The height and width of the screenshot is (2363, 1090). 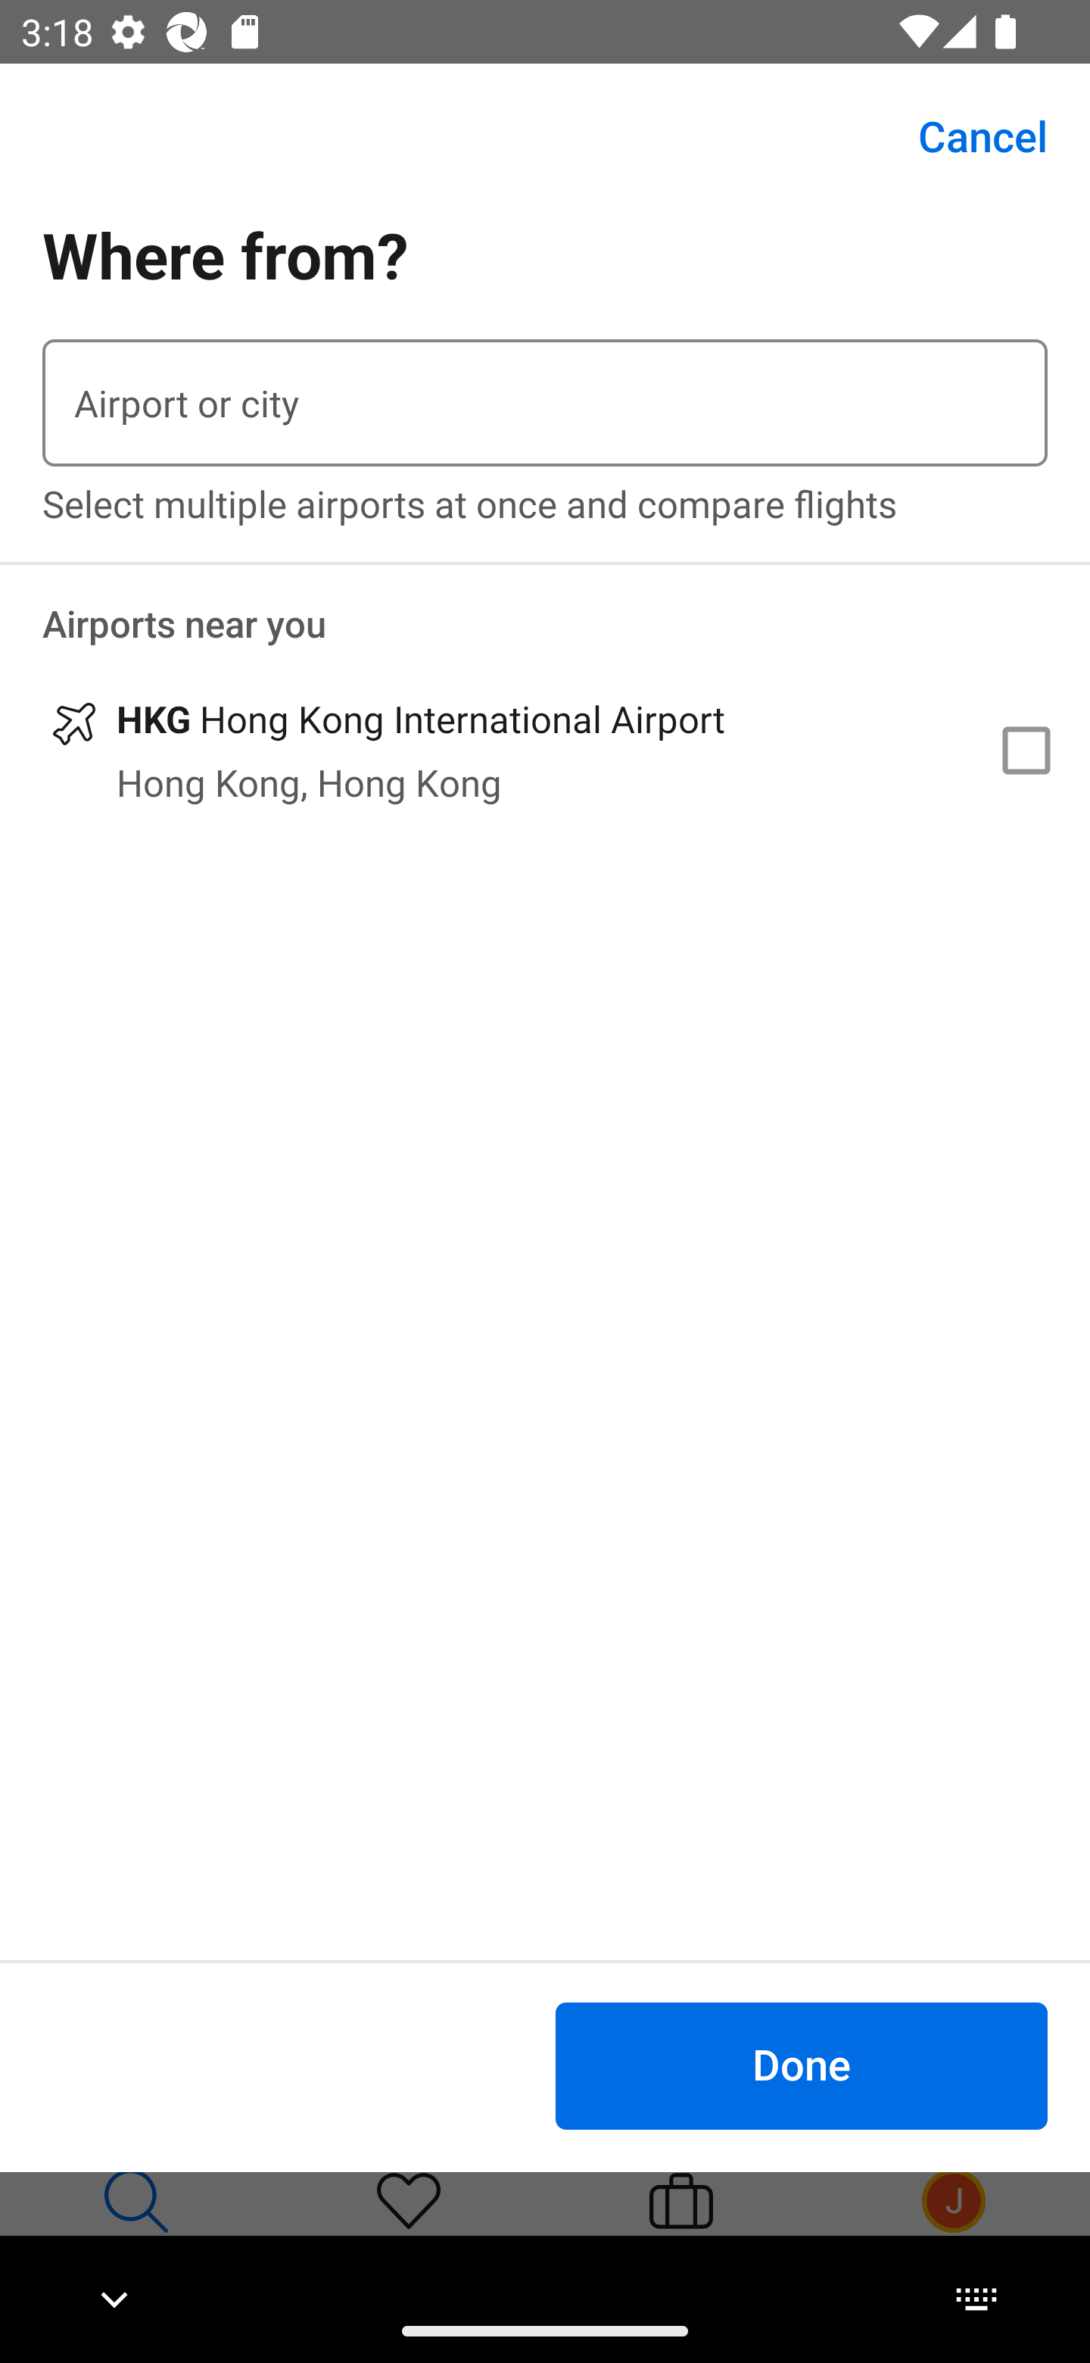 What do you see at coordinates (801, 2065) in the screenshot?
I see `Done` at bounding box center [801, 2065].